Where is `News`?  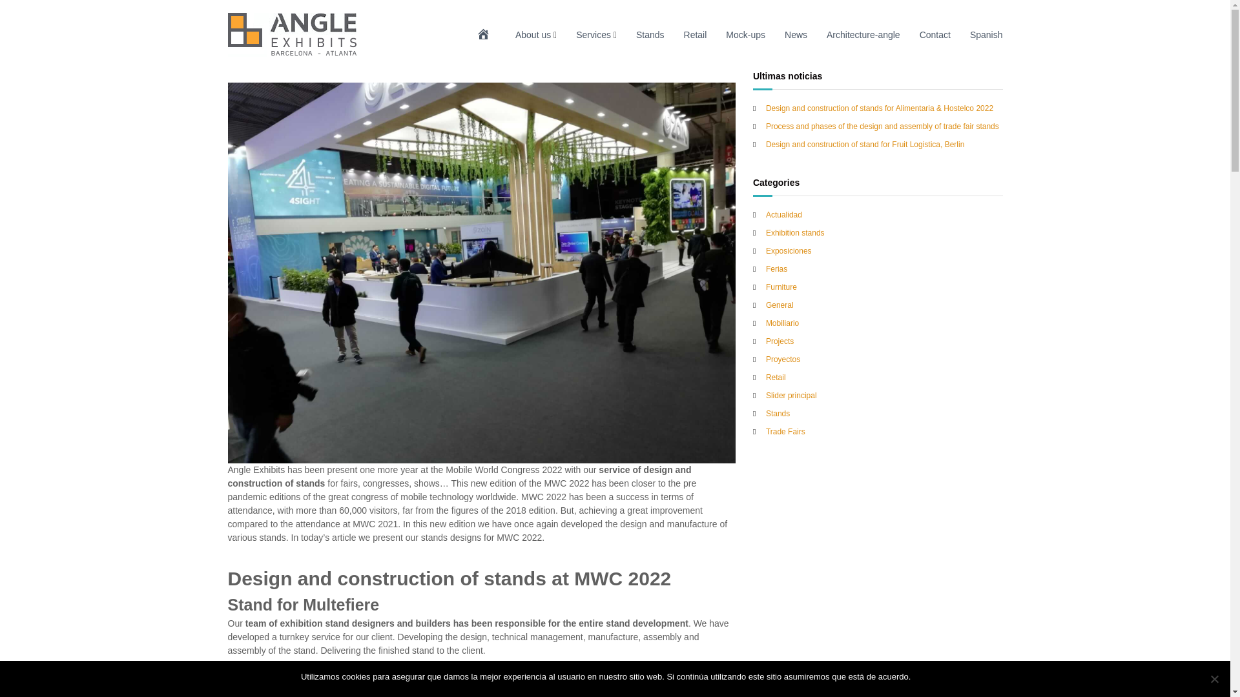 News is located at coordinates (796, 35).